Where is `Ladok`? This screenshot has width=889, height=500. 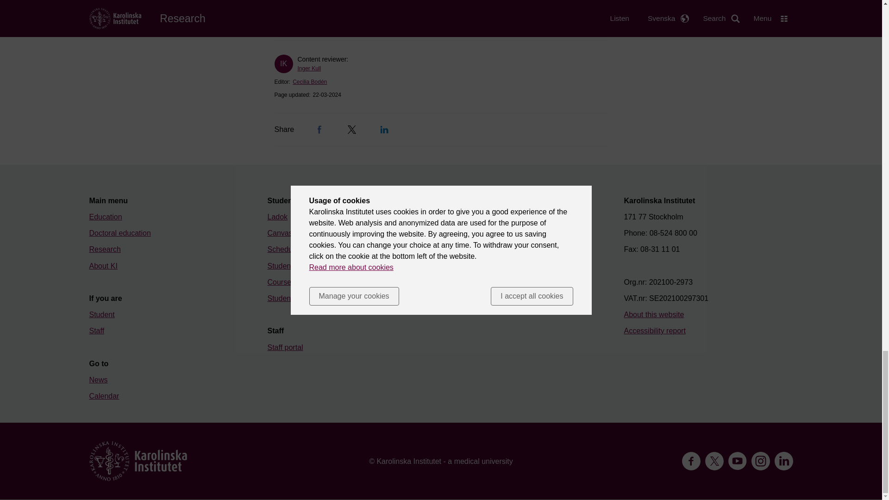
Ladok is located at coordinates (278, 217).